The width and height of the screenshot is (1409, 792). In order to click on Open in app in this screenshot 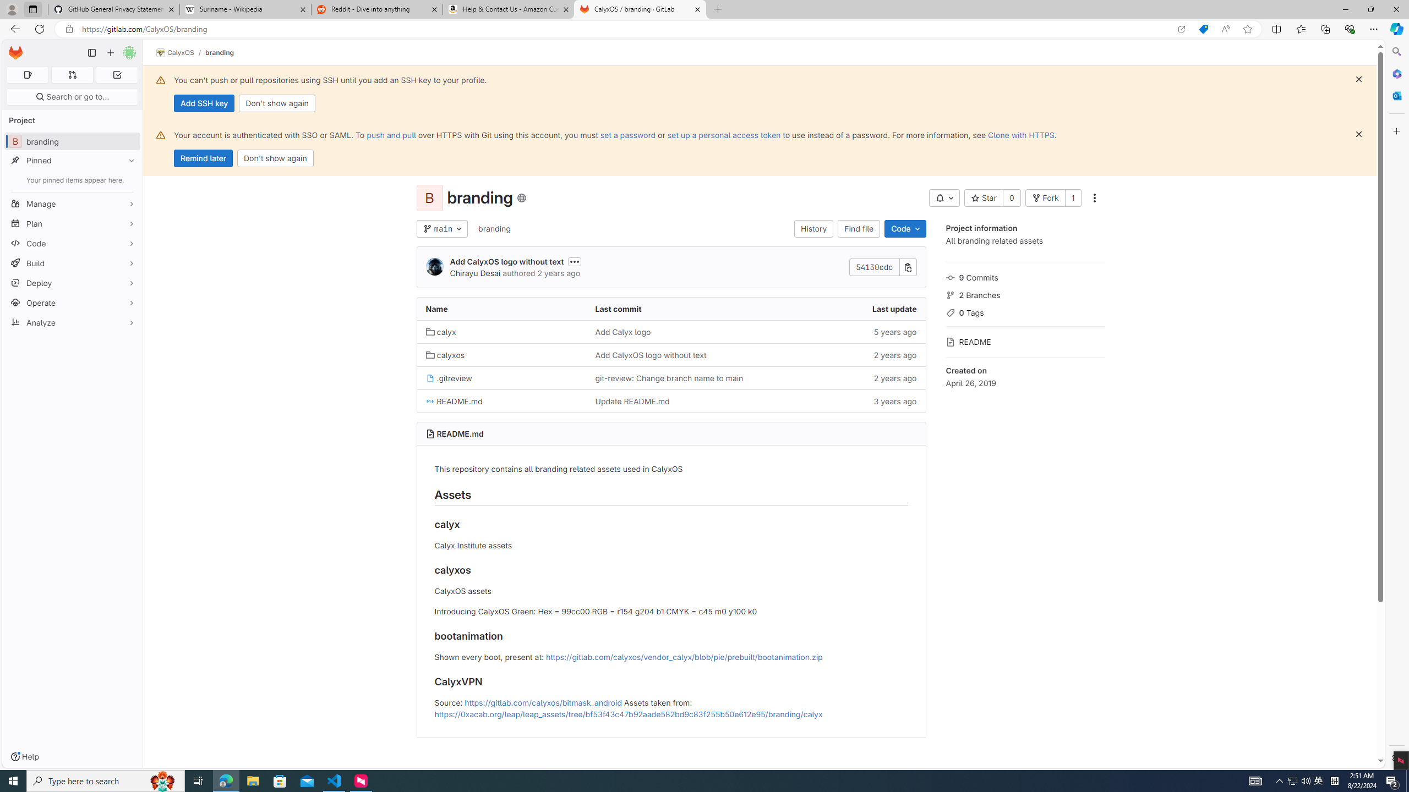, I will do `click(1181, 29)`.